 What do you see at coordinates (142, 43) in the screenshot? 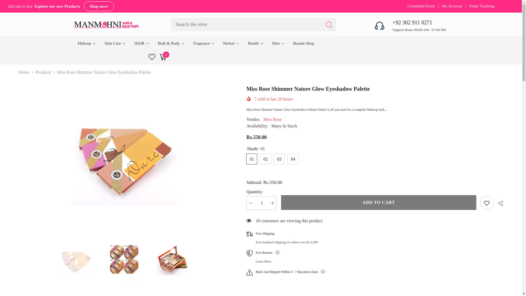
I see `HAIR` at bounding box center [142, 43].